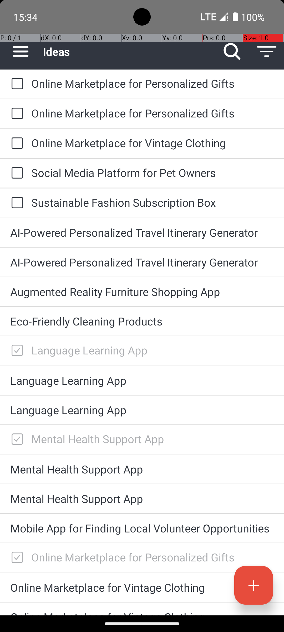 The image size is (284, 632). What do you see at coordinates (16, 84) in the screenshot?
I see `to-do: Online Marketplace for Personalized Gifts` at bounding box center [16, 84].